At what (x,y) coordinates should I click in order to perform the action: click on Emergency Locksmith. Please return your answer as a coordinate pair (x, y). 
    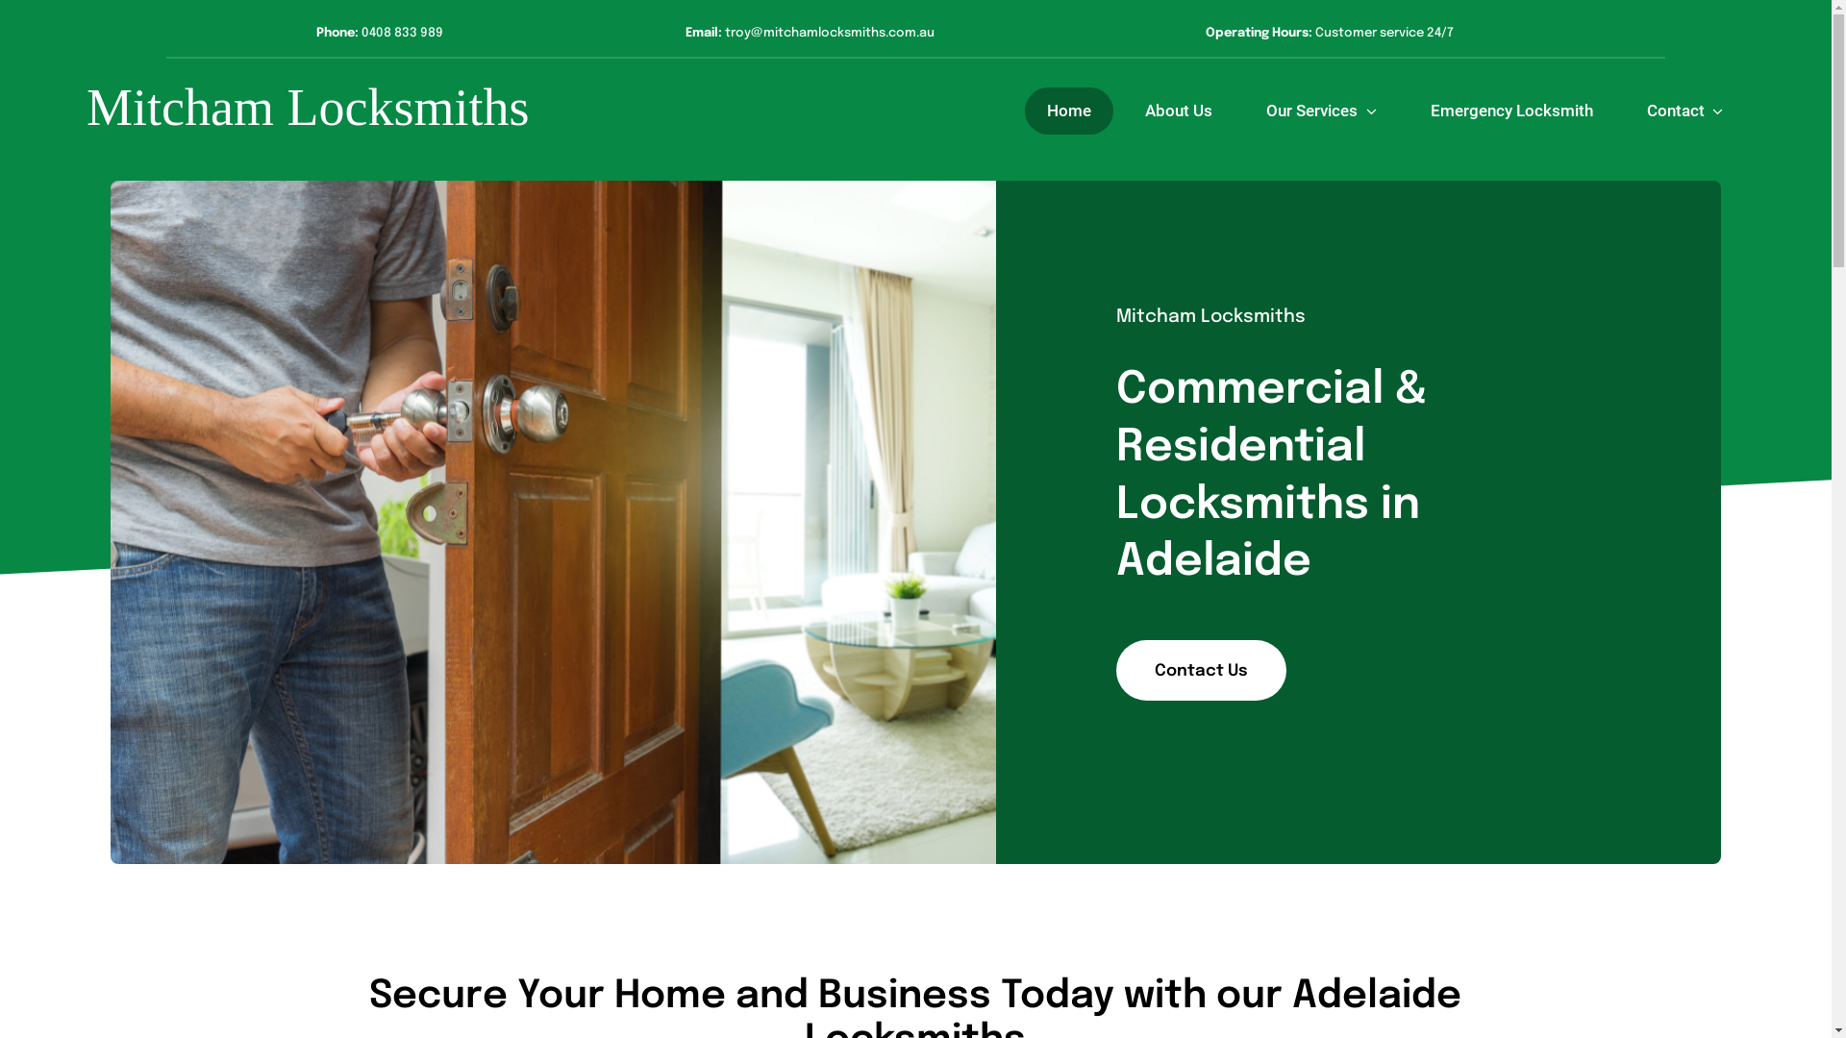
    Looking at the image, I should click on (1511, 111).